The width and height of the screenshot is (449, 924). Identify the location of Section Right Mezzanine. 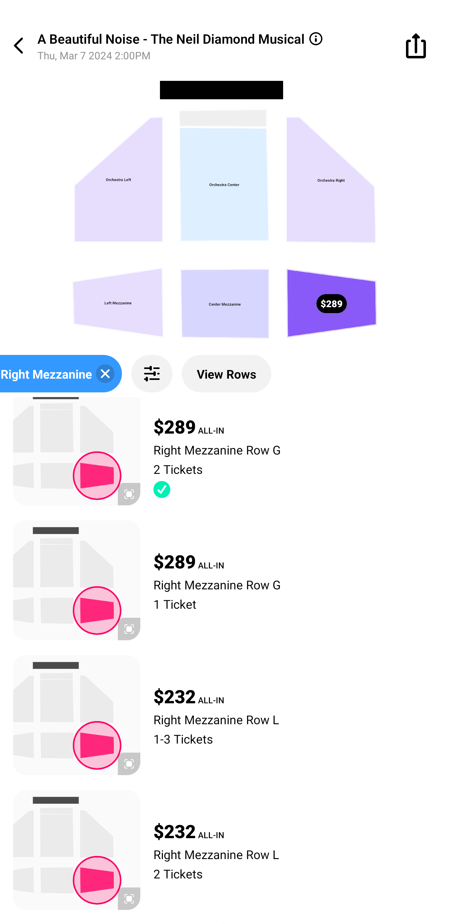
(61, 374).